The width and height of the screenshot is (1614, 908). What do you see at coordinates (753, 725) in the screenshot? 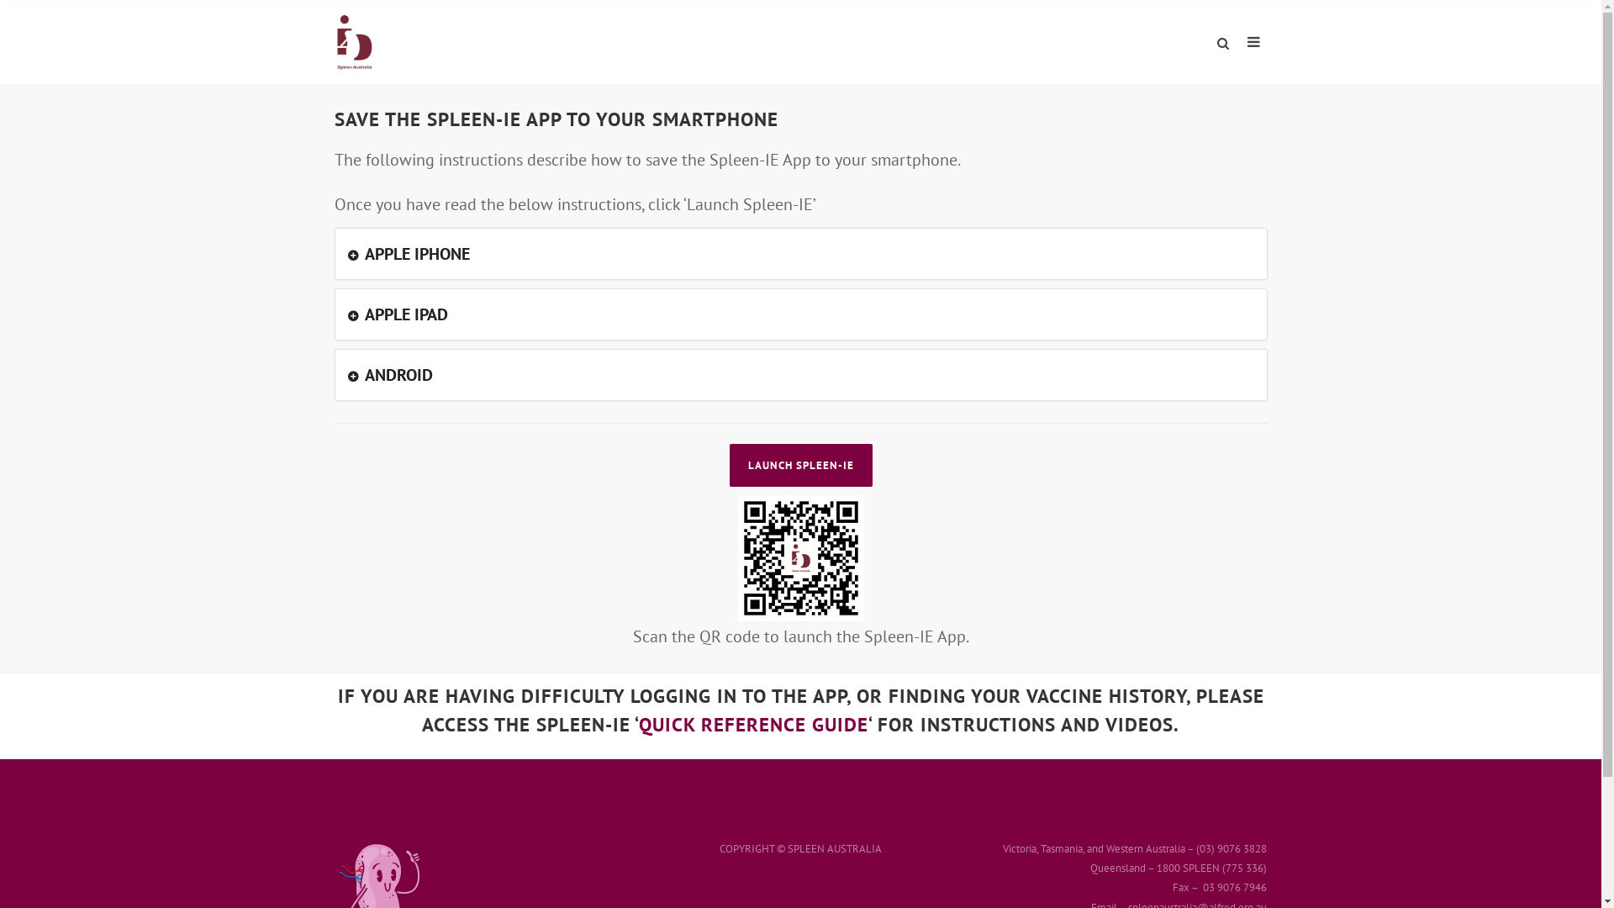
I see `QUICK REFERENCE GUIDE` at bounding box center [753, 725].